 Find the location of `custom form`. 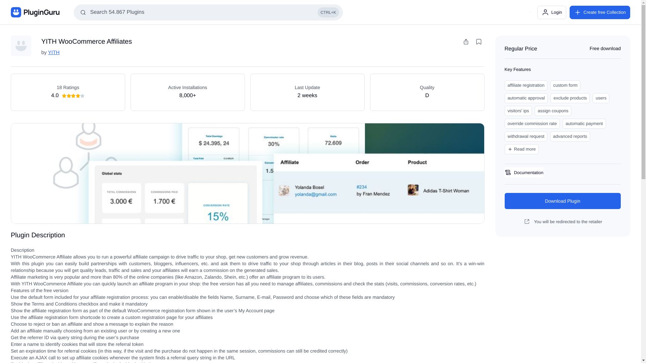

custom form is located at coordinates (565, 85).